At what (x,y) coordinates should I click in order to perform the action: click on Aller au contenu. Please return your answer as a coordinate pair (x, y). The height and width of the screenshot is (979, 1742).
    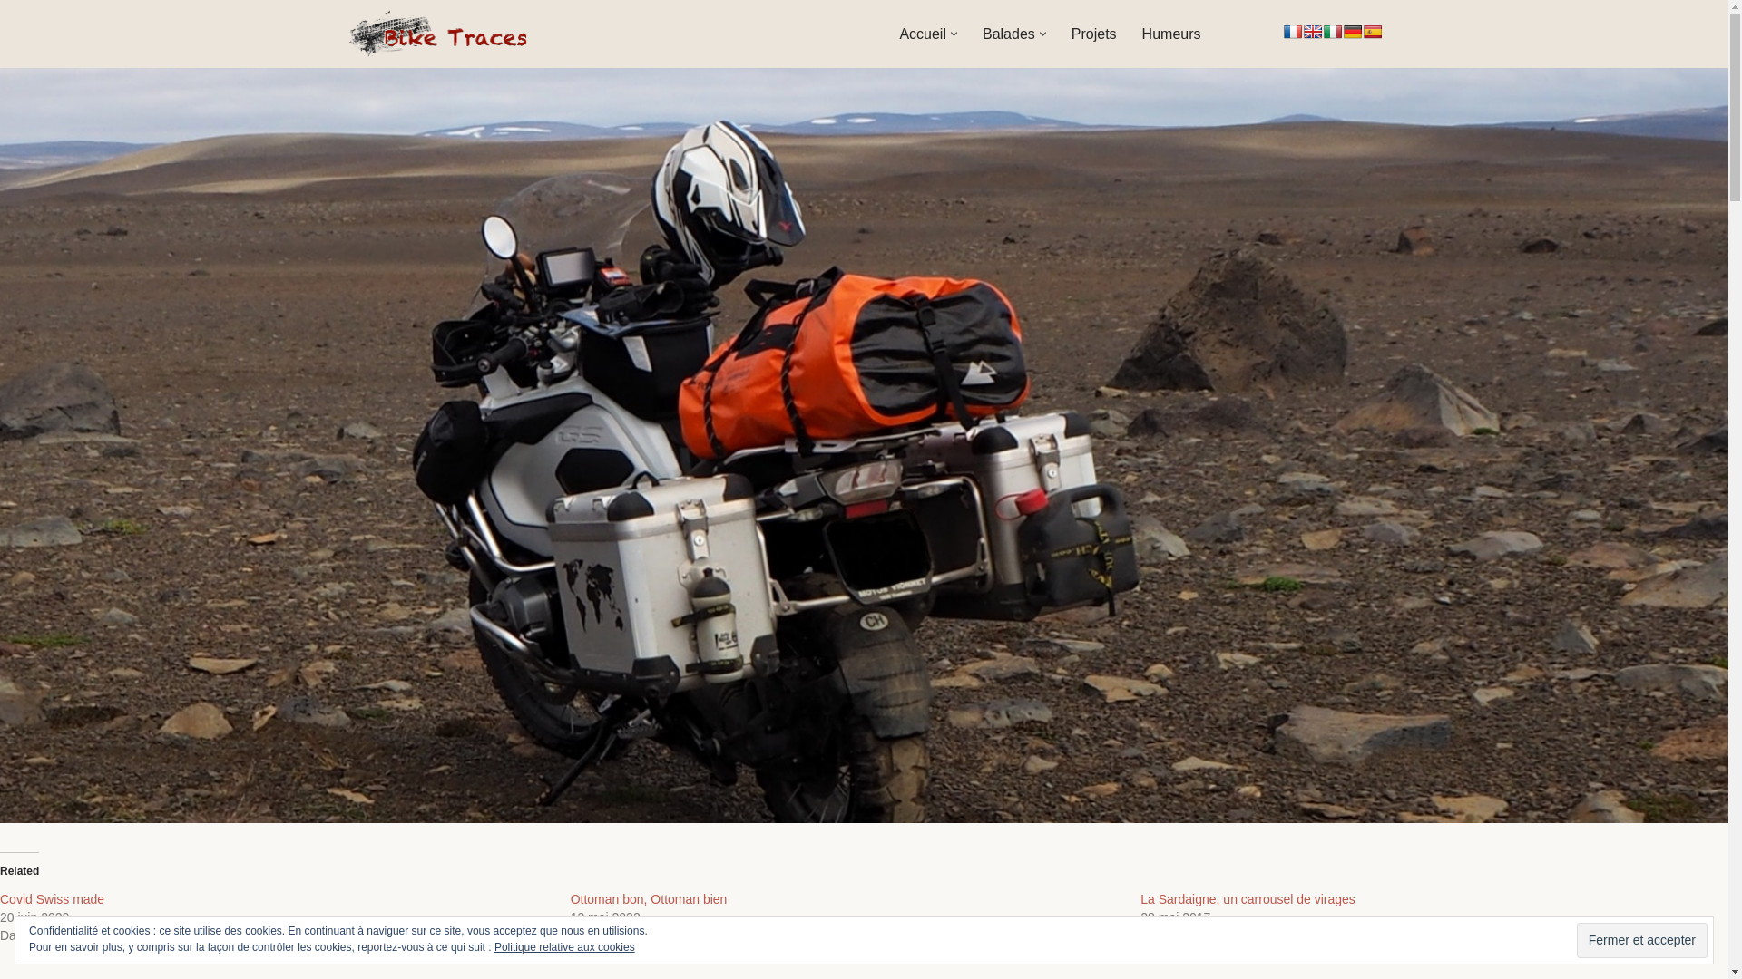
    Looking at the image, I should click on (14, 38).